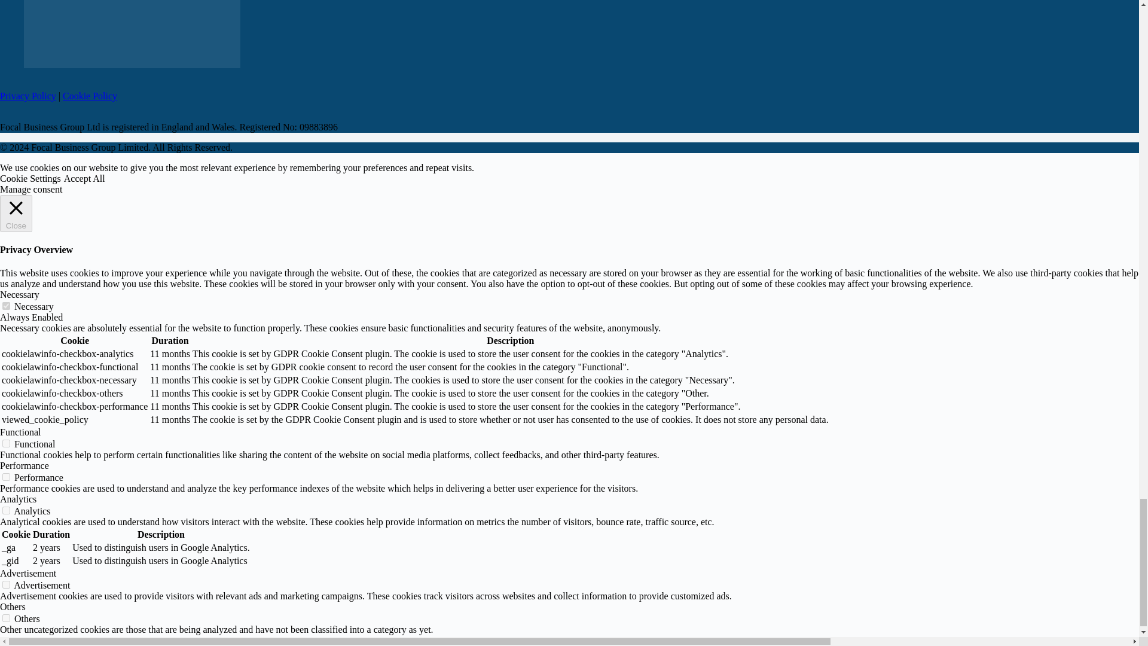 The height and width of the screenshot is (646, 1148). I want to click on Analytics, so click(18, 499).